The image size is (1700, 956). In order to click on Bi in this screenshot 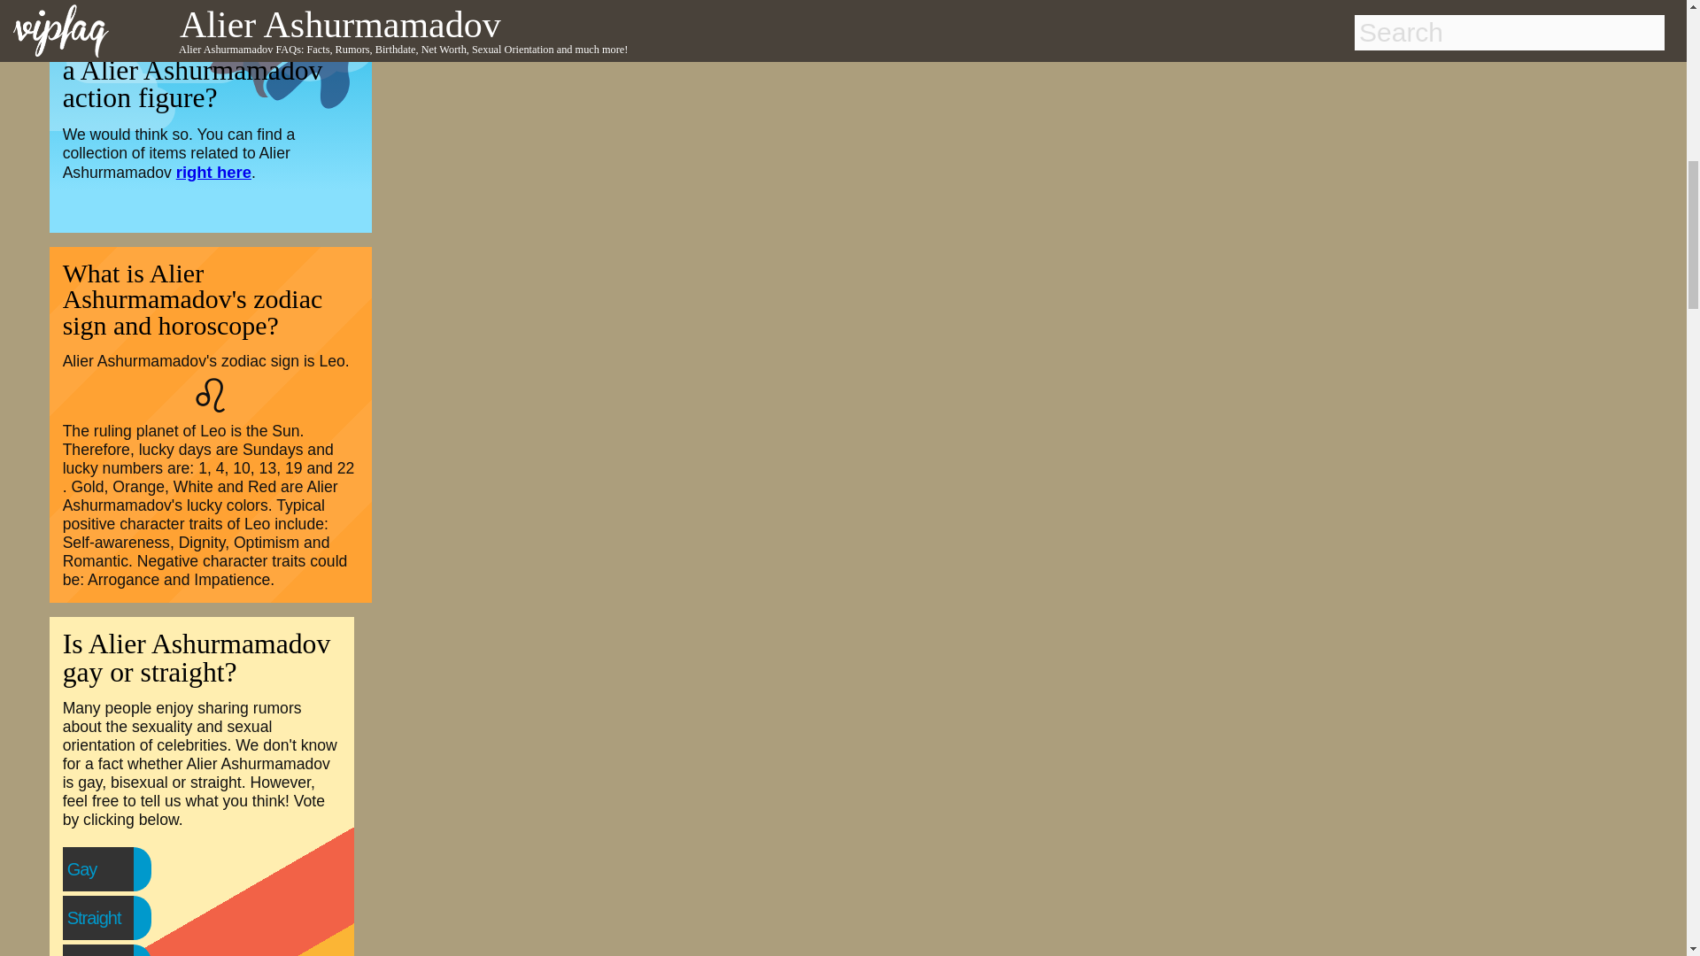, I will do `click(110, 952)`.